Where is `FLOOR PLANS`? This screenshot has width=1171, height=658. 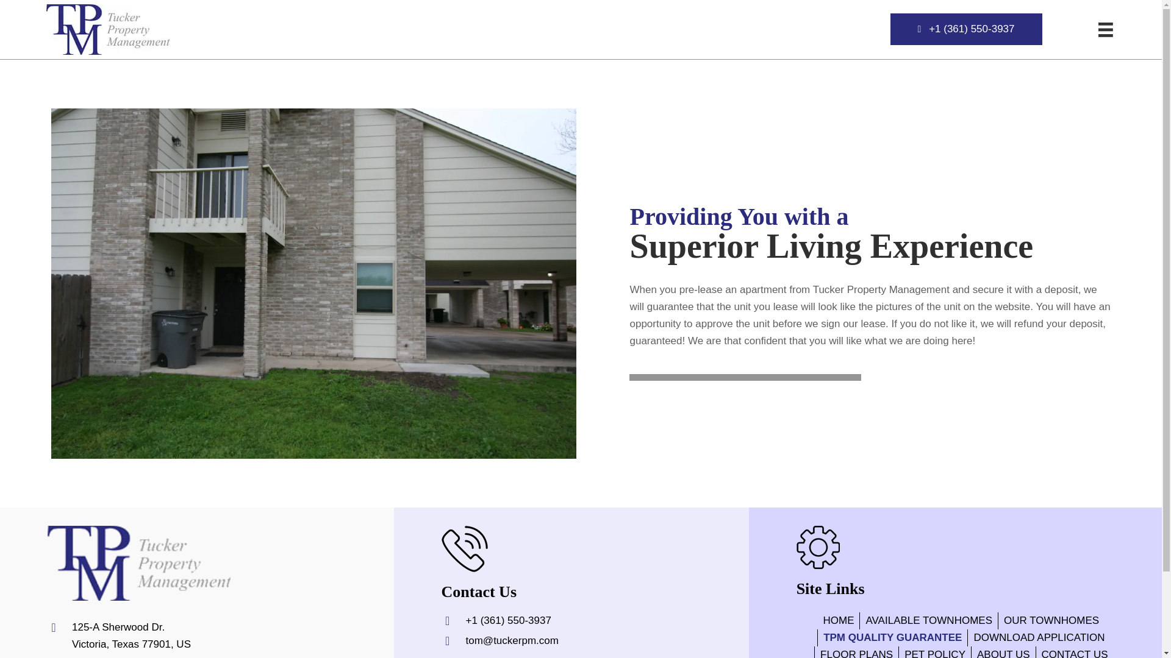
FLOOR PLANS is located at coordinates (856, 652).